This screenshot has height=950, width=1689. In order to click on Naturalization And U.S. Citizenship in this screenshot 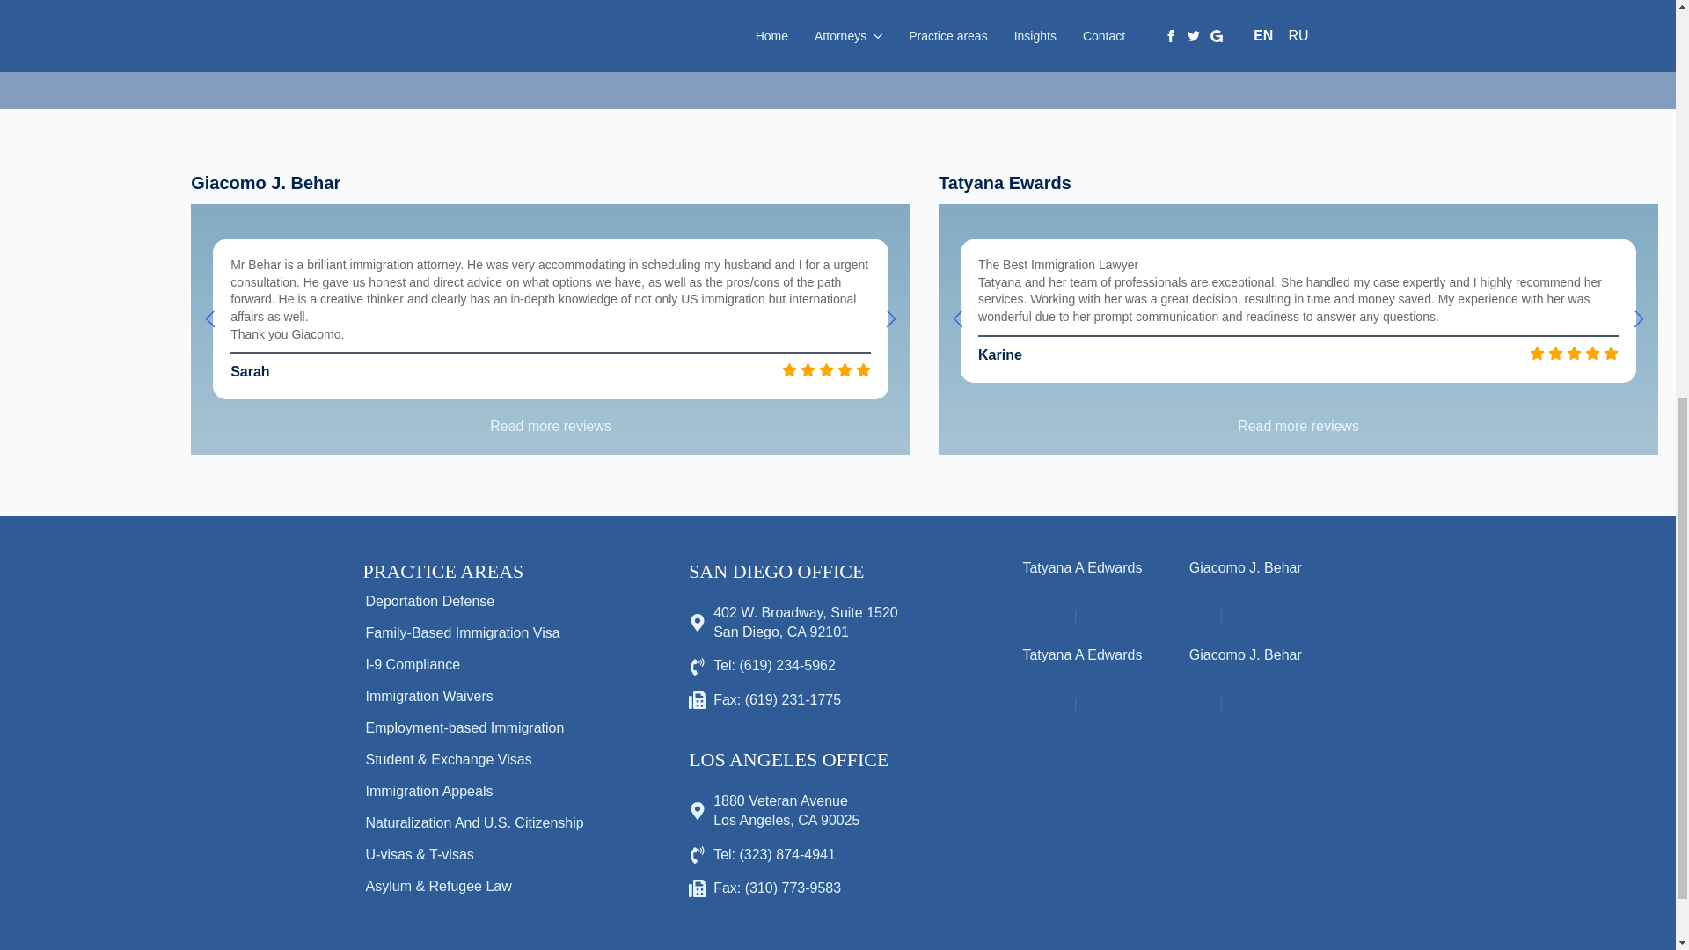, I will do `click(482, 823)`.